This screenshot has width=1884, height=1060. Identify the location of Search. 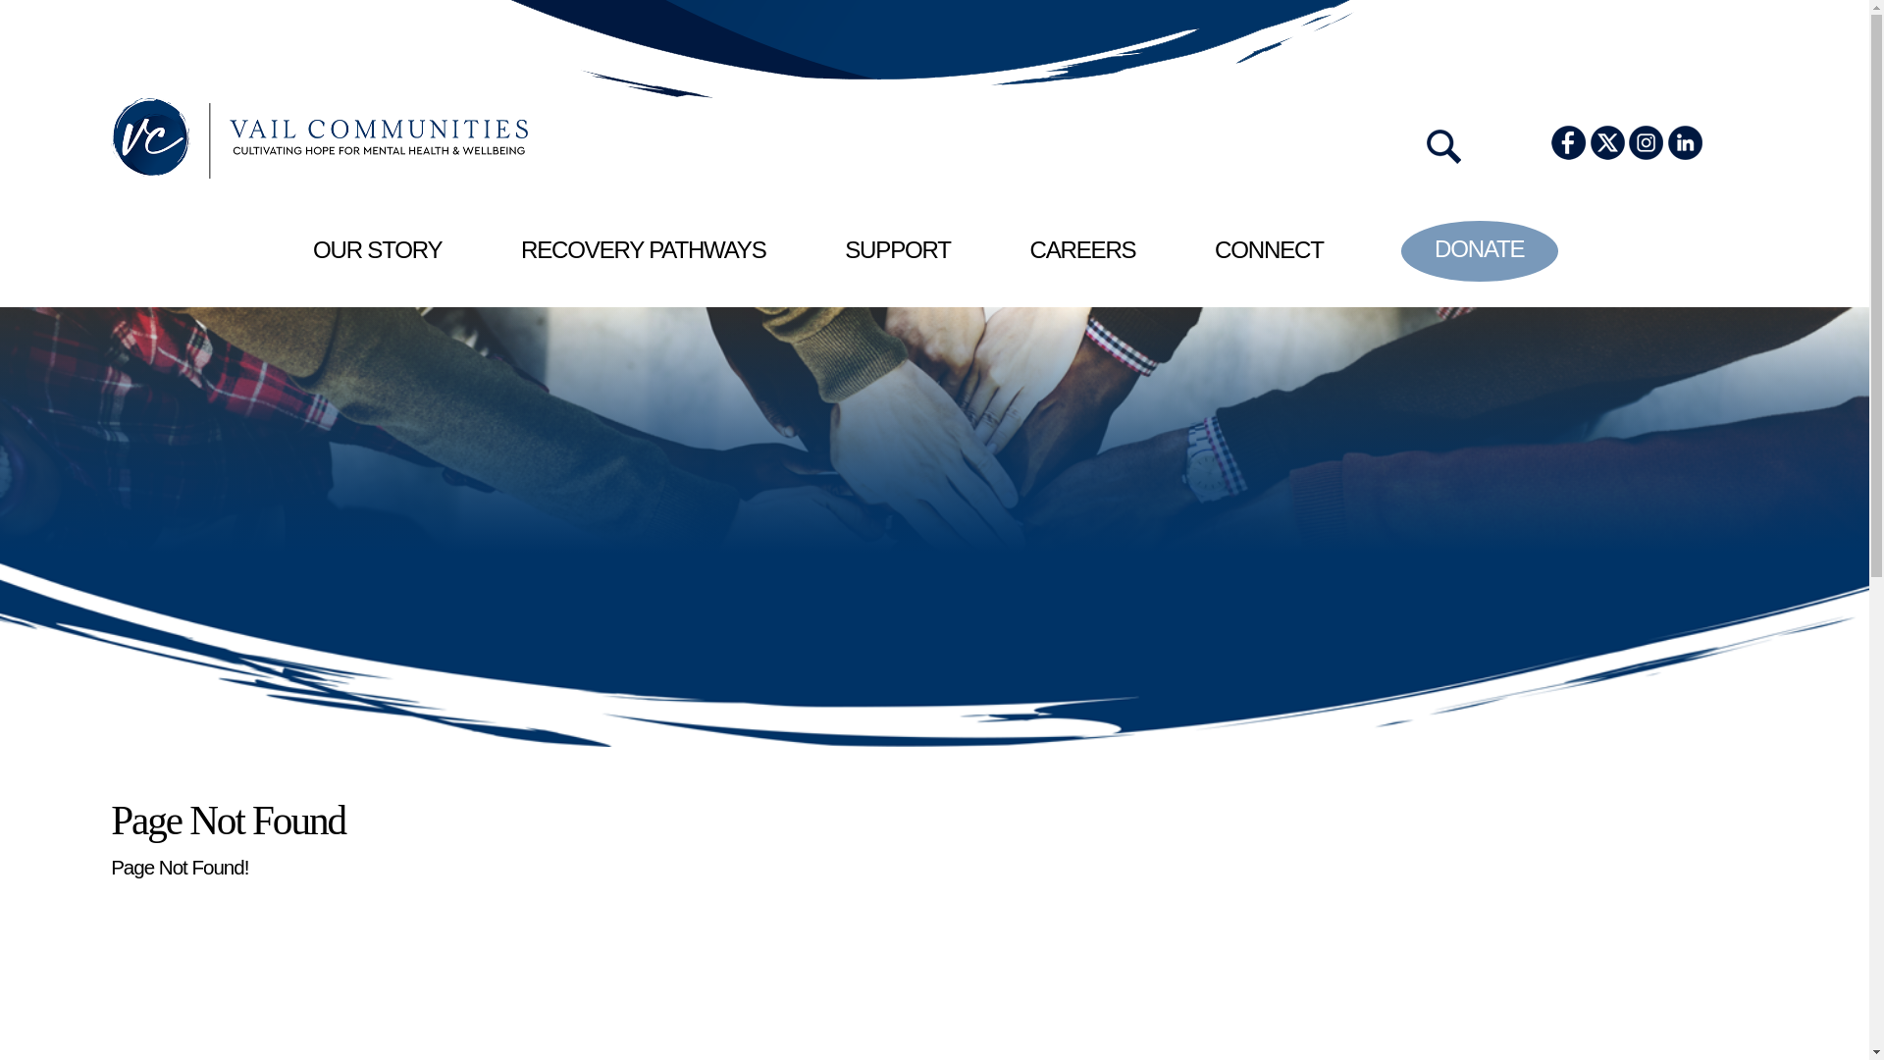
(137, 503).